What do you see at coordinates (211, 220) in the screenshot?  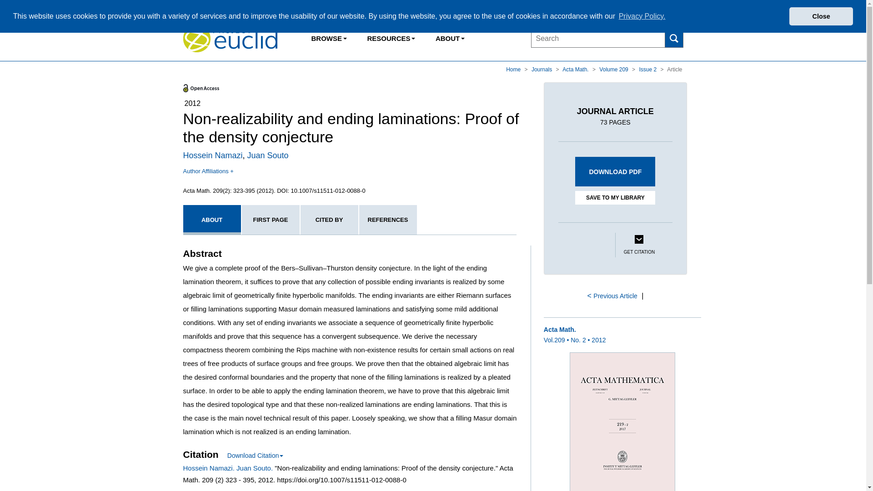 I see `ABOUT` at bounding box center [211, 220].